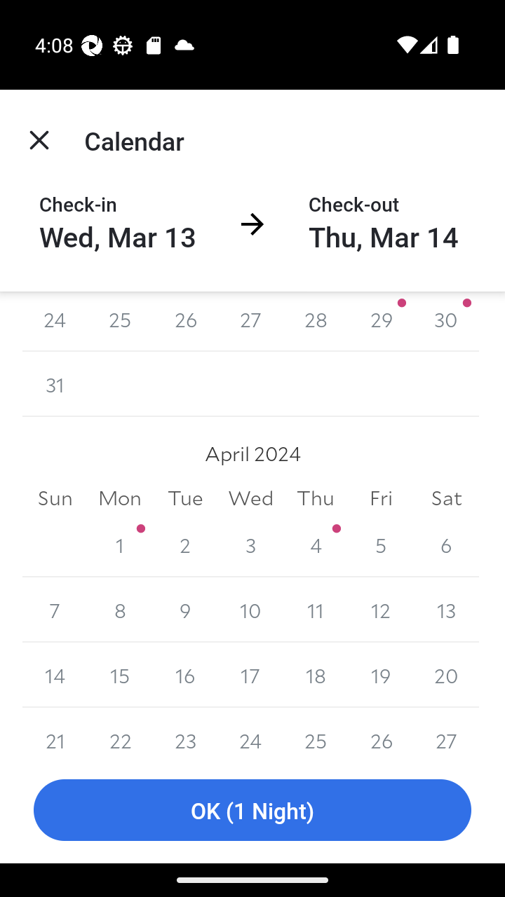  I want to click on Sun, so click(55, 498).